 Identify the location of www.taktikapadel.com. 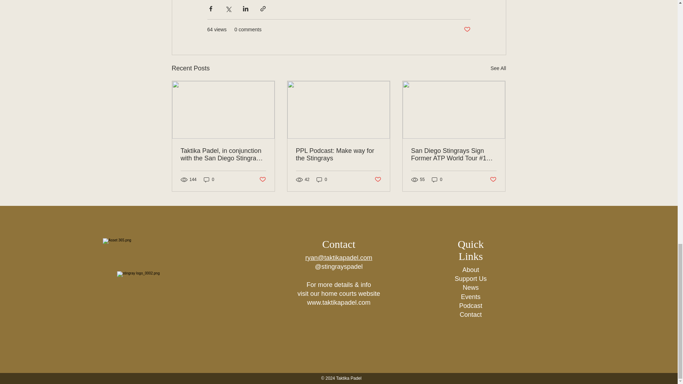
(338, 302).